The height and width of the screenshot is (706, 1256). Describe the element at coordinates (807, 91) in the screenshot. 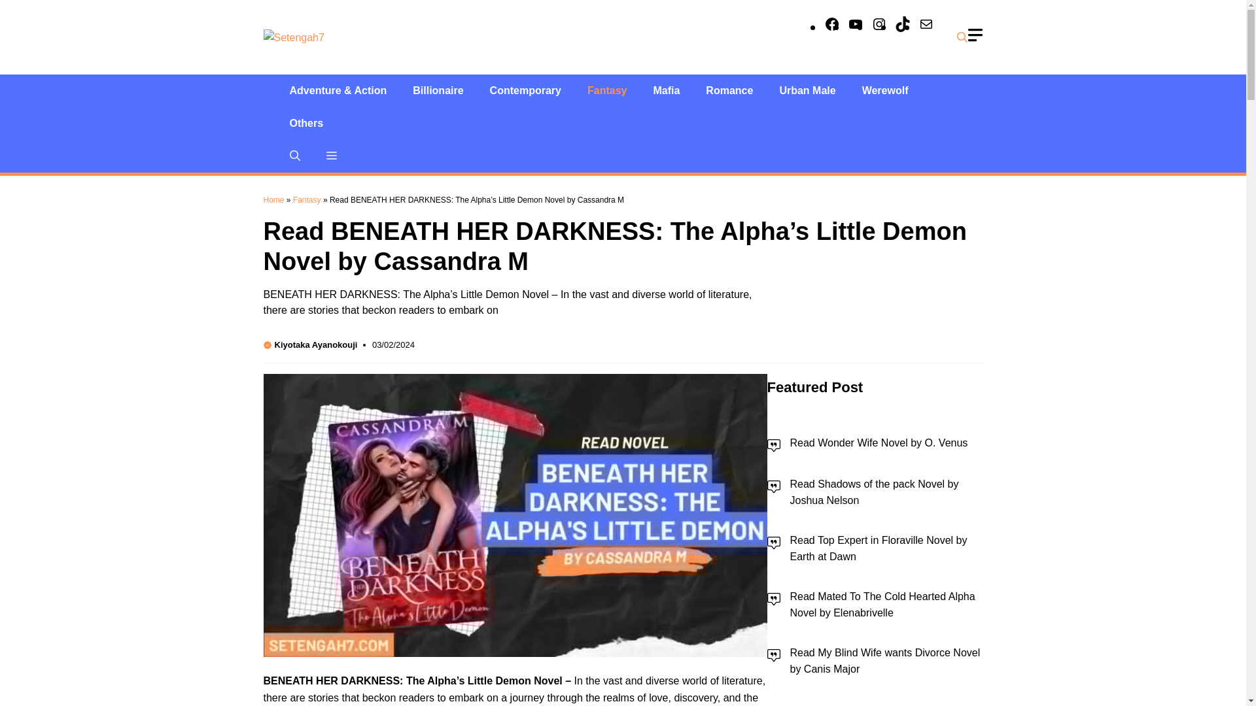

I see `Urban Male` at that location.